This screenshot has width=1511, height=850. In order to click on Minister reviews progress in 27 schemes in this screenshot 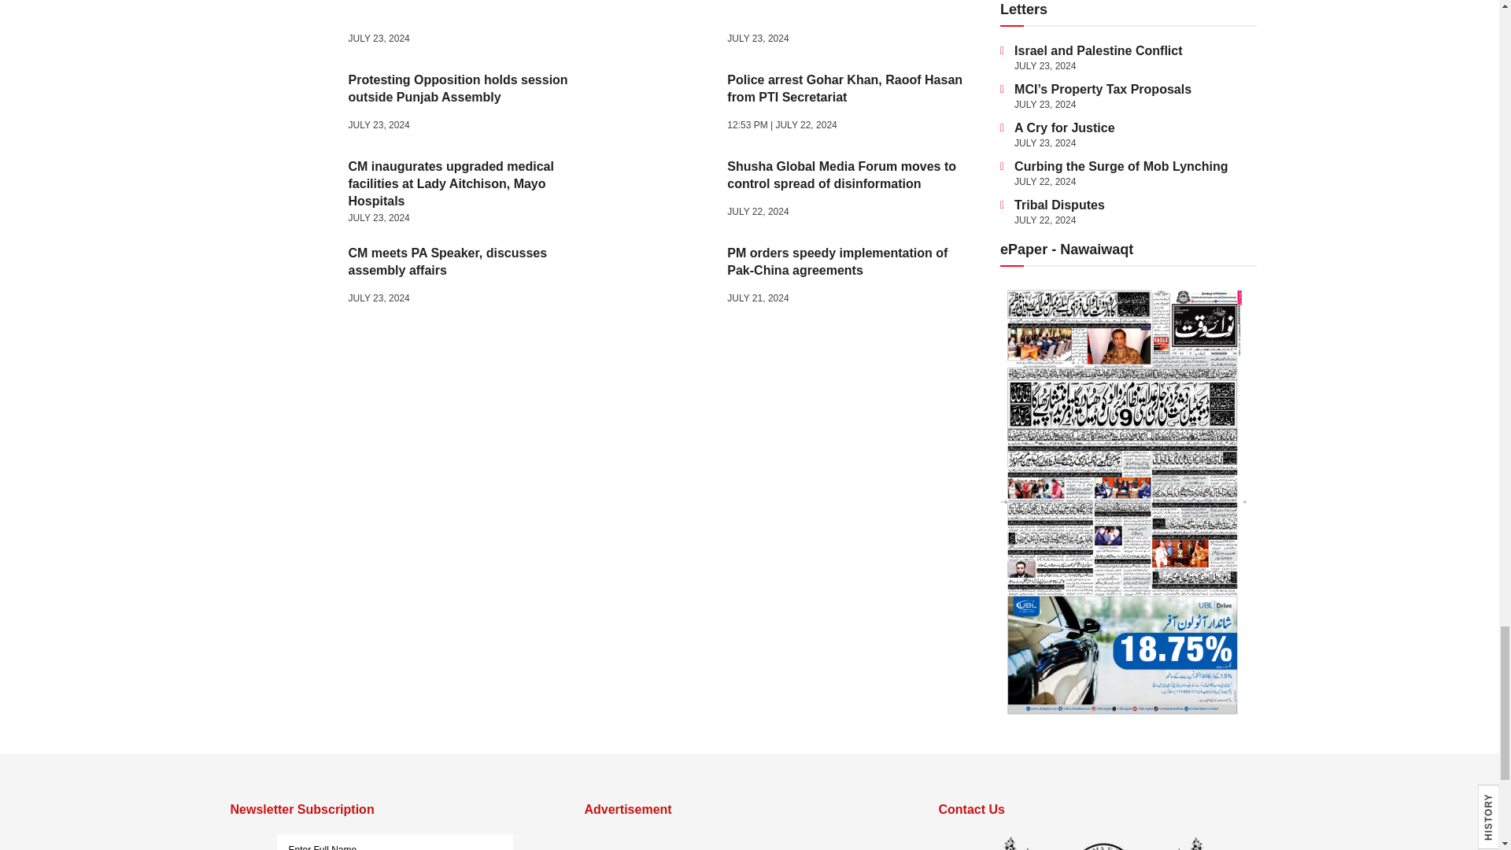, I will do `click(290, 25)`.